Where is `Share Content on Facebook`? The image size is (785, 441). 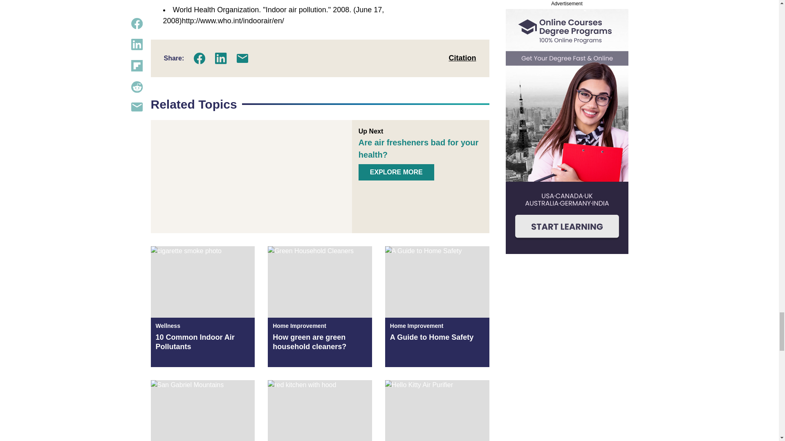 Share Content on Facebook is located at coordinates (200, 58).